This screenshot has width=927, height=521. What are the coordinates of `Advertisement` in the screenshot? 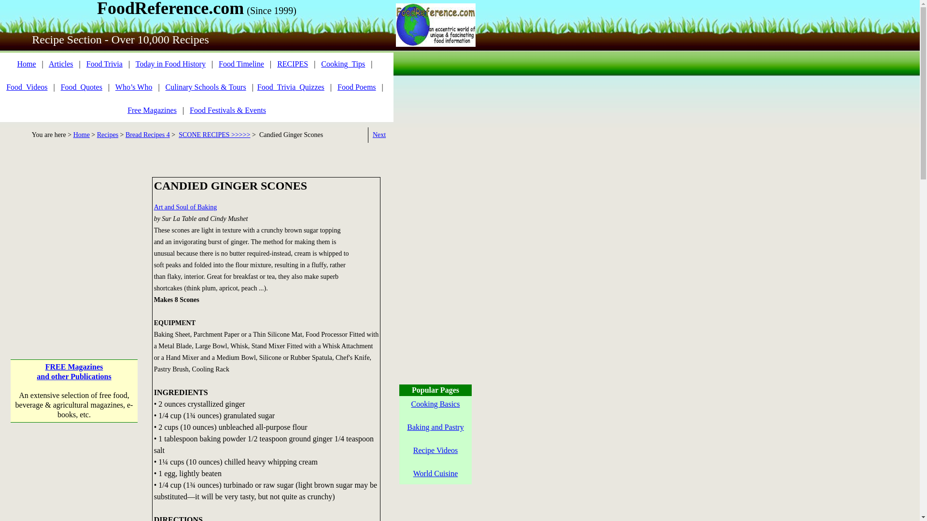 It's located at (74, 237).